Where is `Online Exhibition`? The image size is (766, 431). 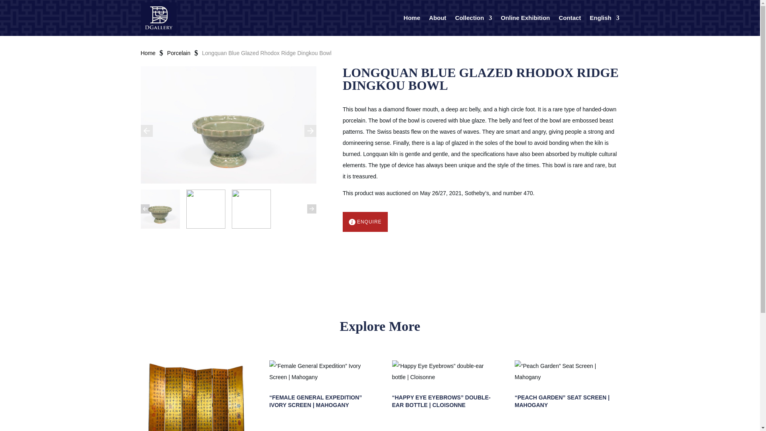 Online Exhibition is located at coordinates (525, 18).